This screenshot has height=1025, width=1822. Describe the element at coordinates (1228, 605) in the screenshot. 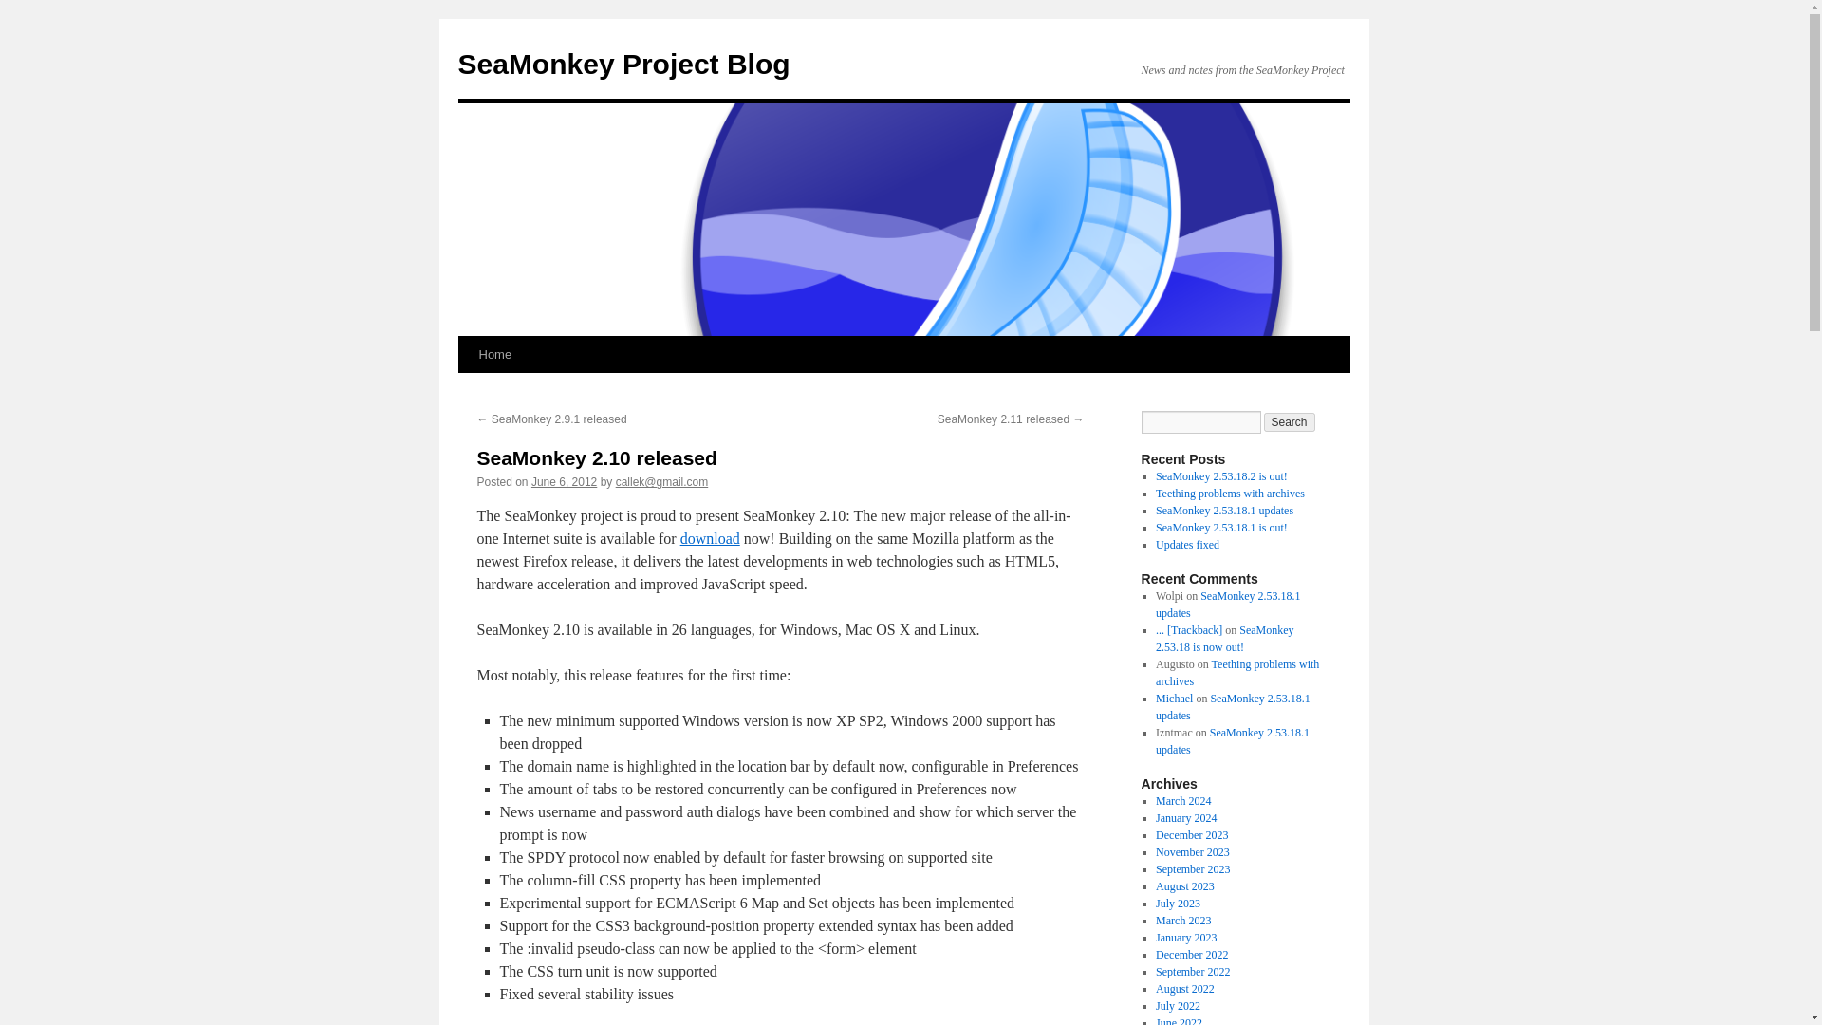

I see `SeaMonkey 2.53.18.1 updates` at that location.